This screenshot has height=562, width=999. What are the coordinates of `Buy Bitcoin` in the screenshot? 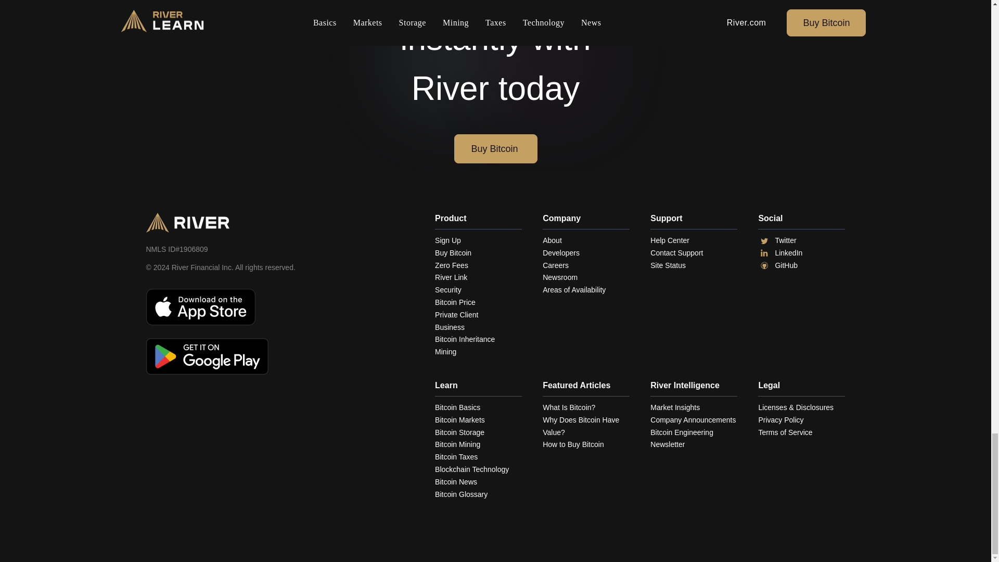 It's located at (495, 149).